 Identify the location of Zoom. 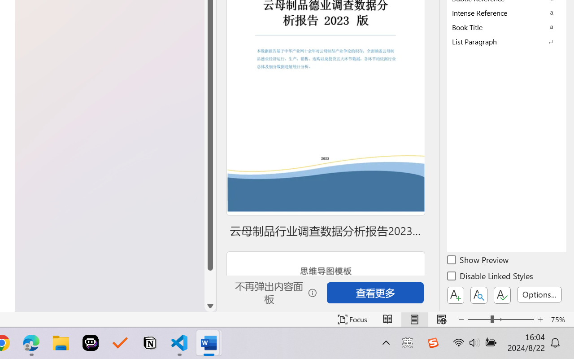
(500, 320).